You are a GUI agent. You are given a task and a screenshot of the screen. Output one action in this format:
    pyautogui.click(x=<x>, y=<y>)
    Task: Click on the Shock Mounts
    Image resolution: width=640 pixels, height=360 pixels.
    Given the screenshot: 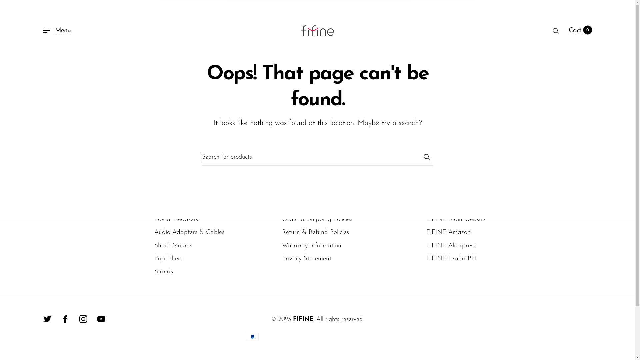 What is the action you would take?
    pyautogui.click(x=173, y=246)
    